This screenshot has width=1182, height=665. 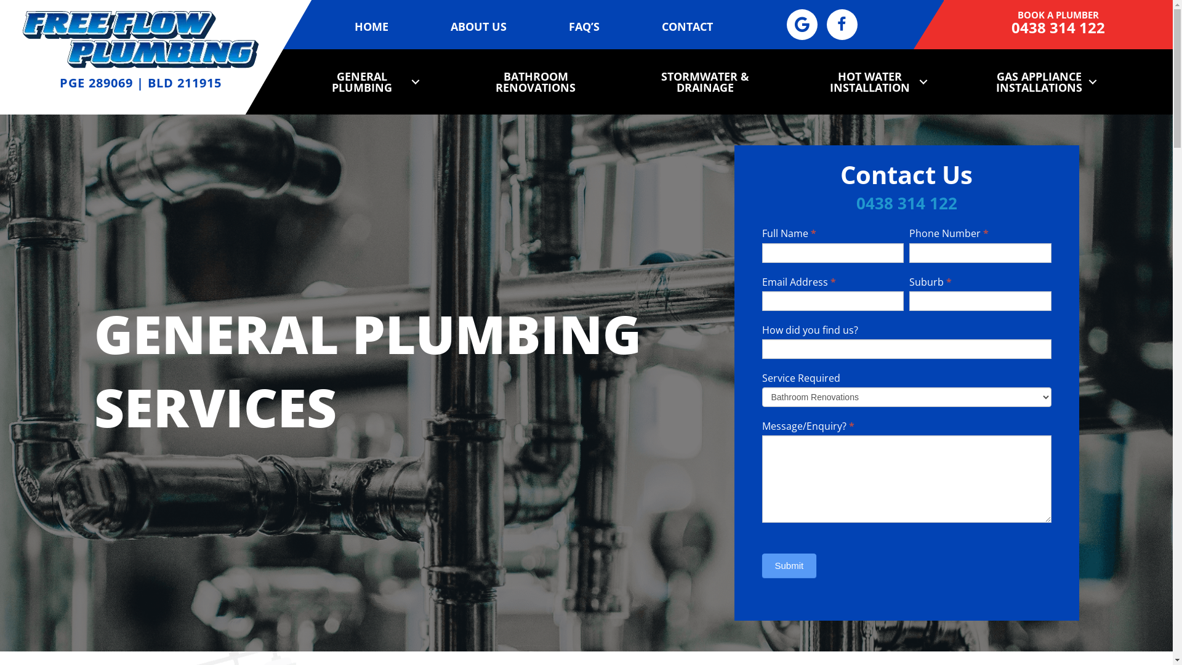 I want to click on HOME, so click(x=372, y=26).